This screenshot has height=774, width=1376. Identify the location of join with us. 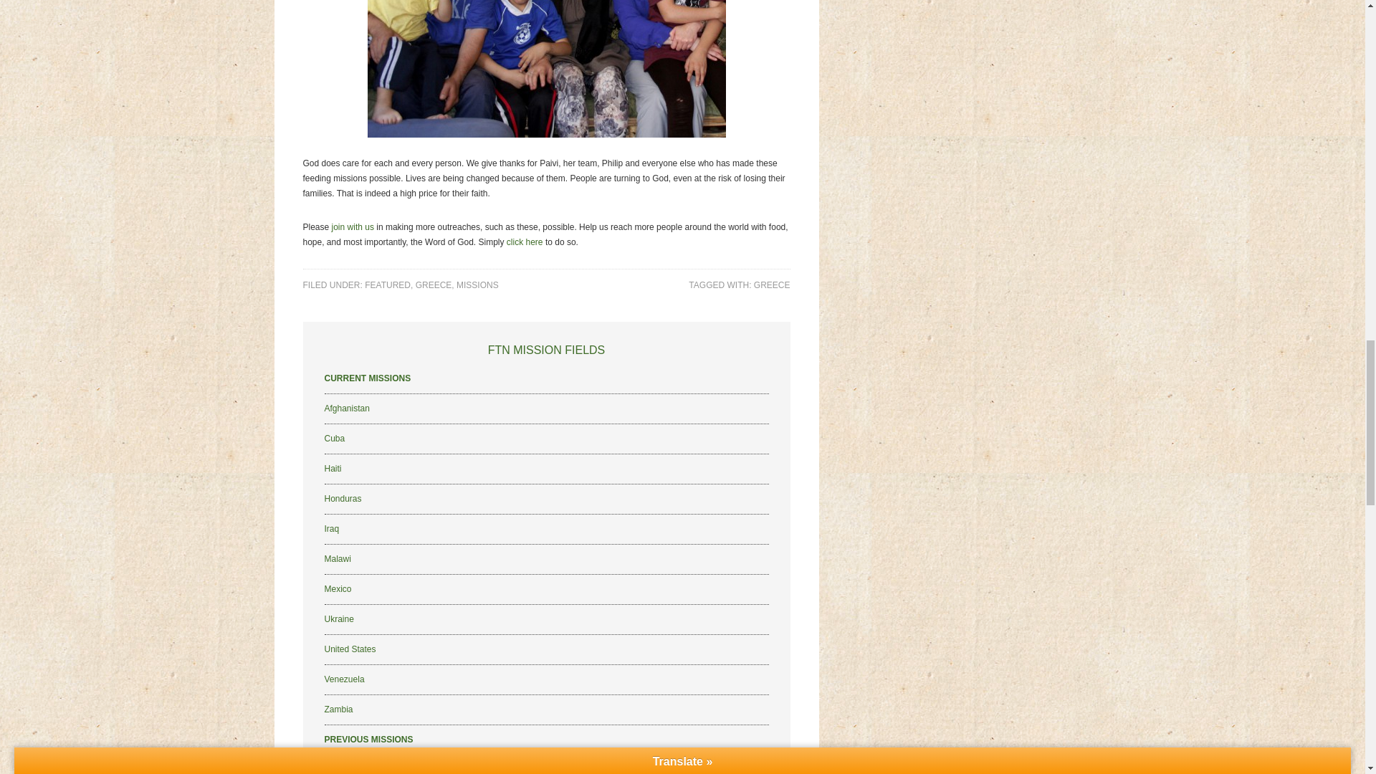
(353, 226).